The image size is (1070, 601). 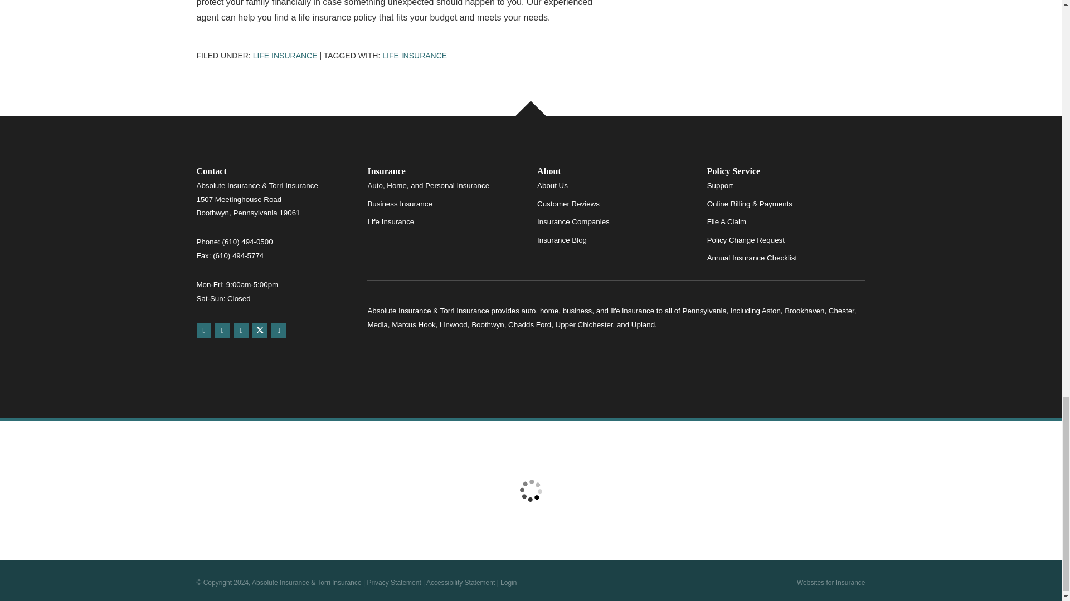 I want to click on Facebook, so click(x=242, y=331).